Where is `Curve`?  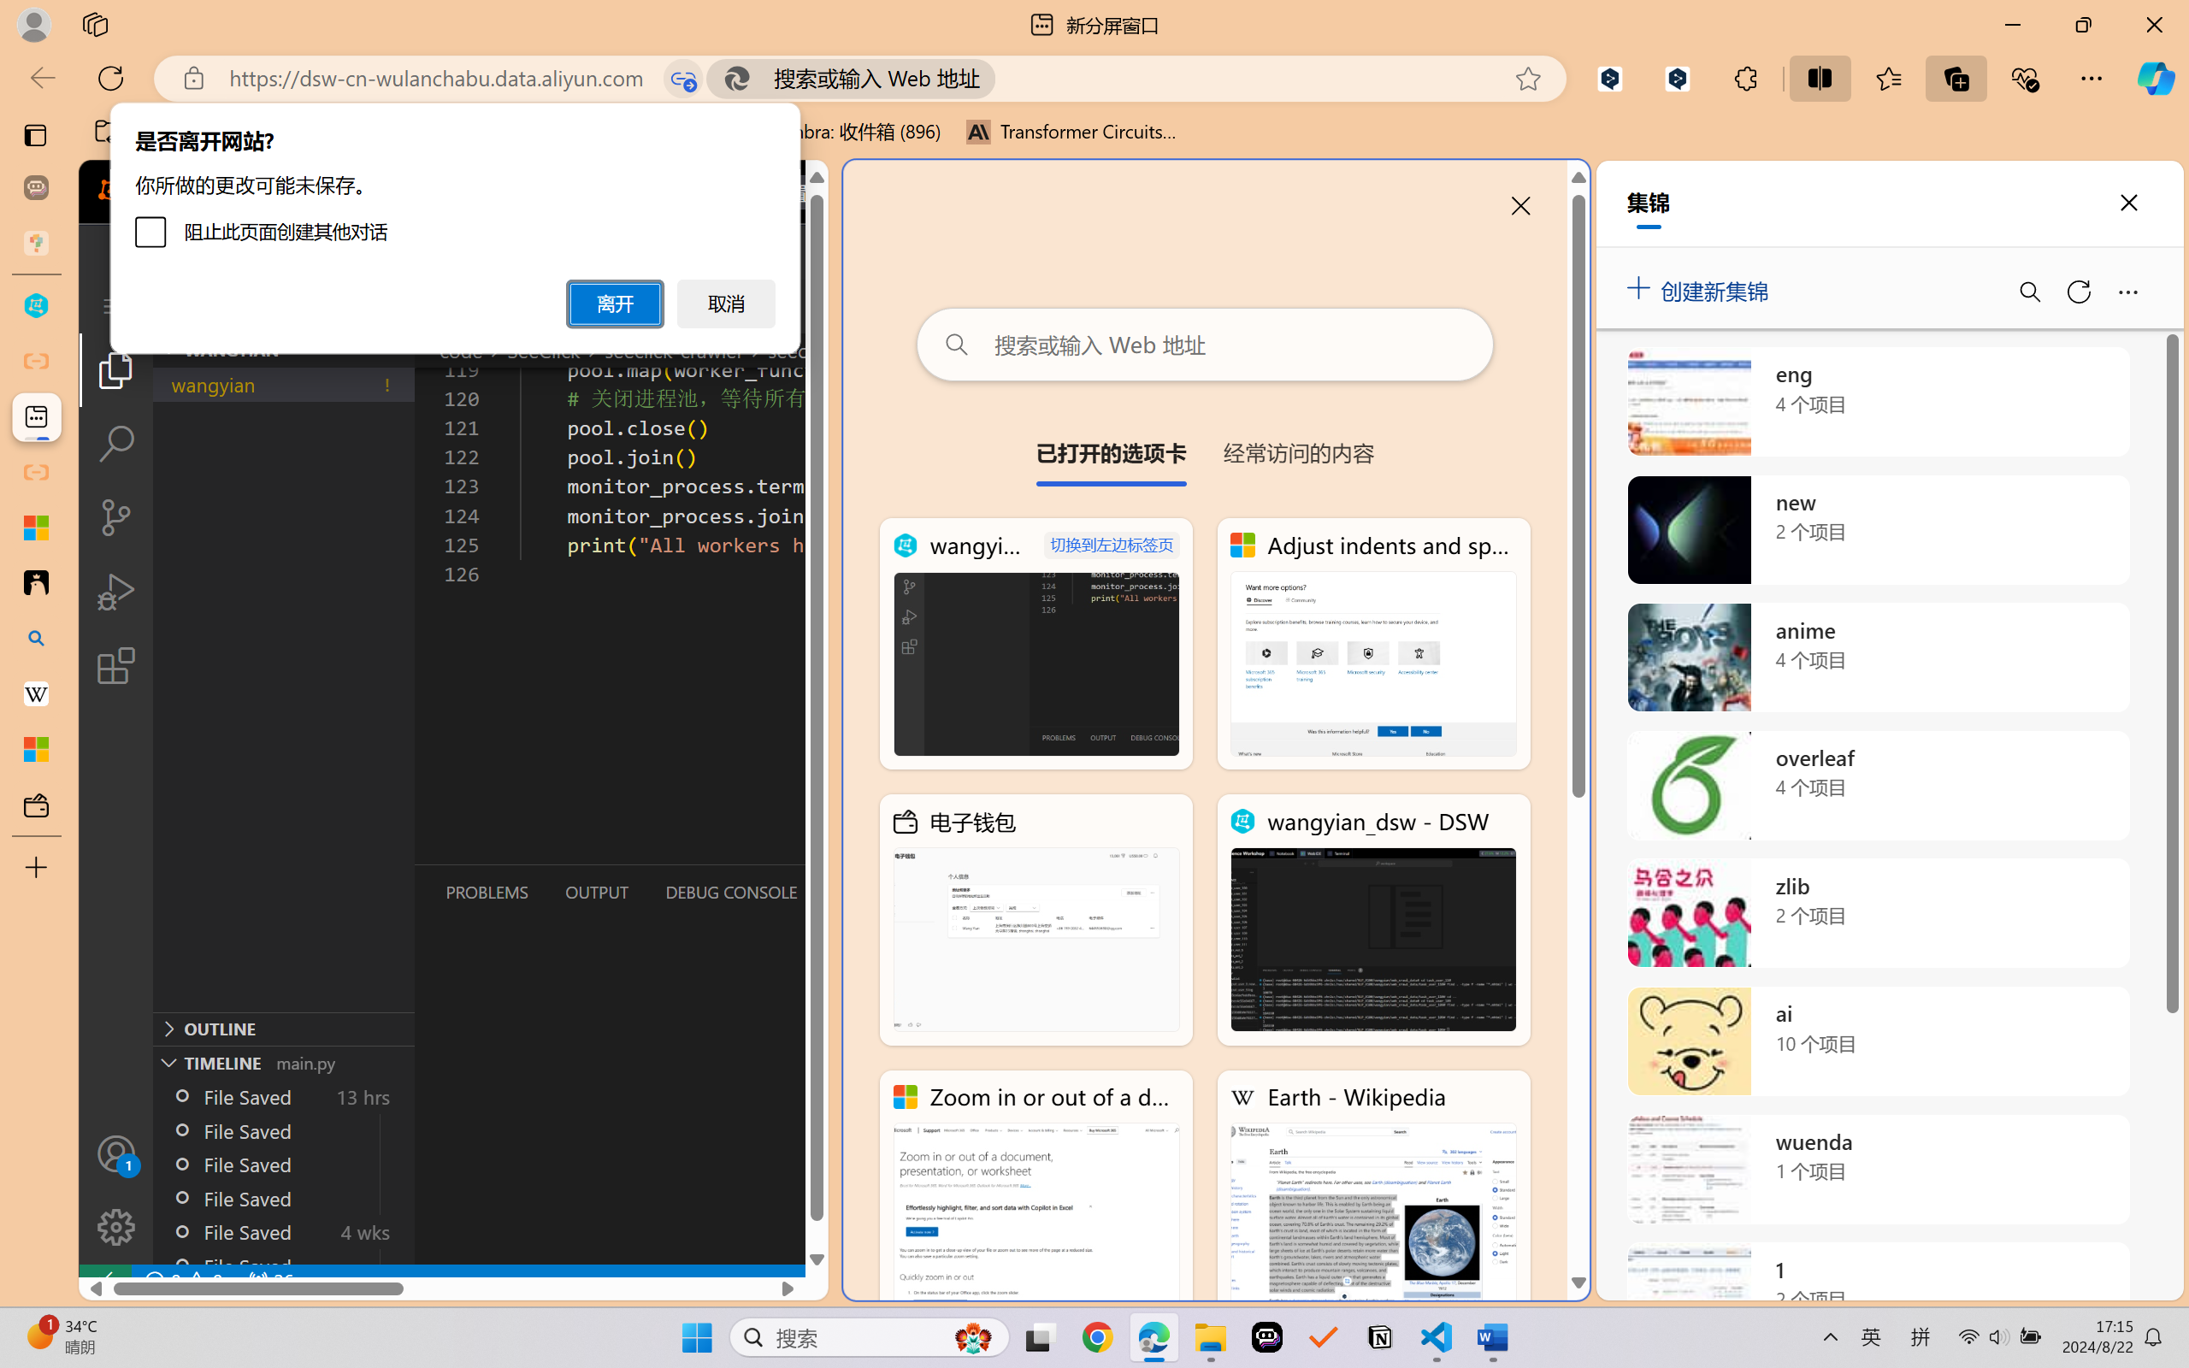 Curve is located at coordinates (869, 115).